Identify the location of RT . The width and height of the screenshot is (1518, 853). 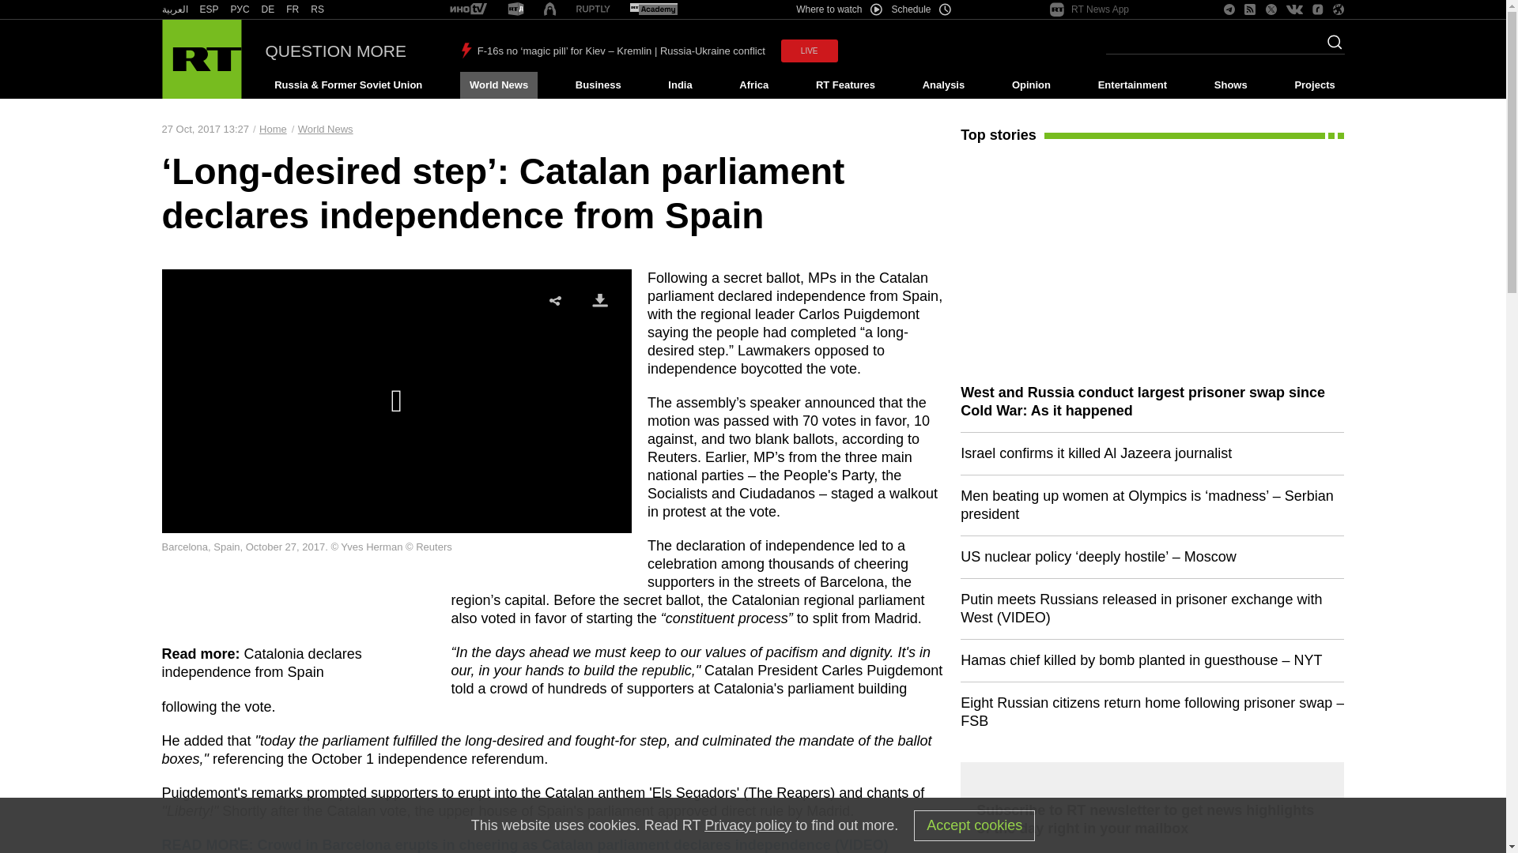
(468, 9).